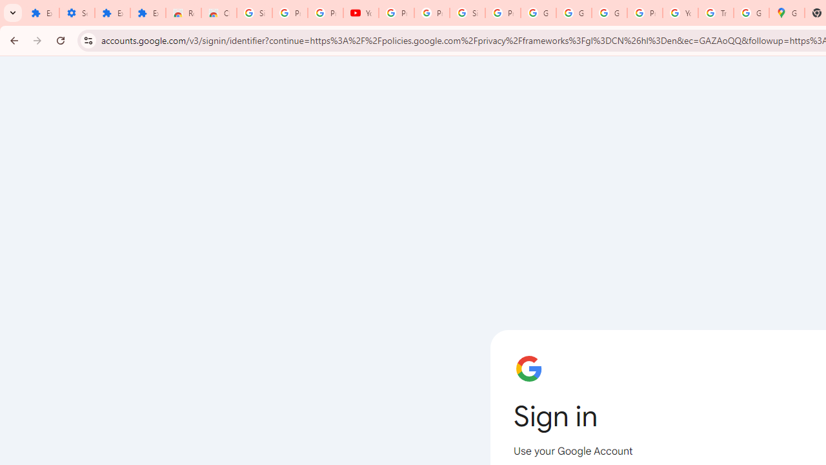 The height and width of the screenshot is (465, 826). What do you see at coordinates (112, 13) in the screenshot?
I see `Extensions` at bounding box center [112, 13].